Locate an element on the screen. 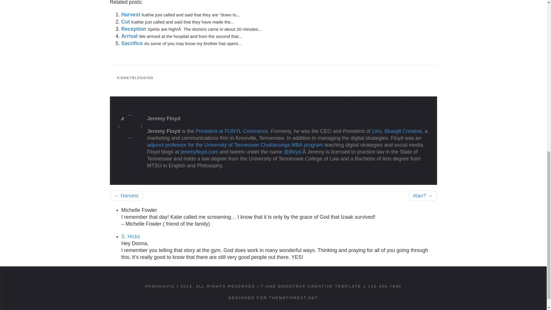  KIDNEYBLOGGING is located at coordinates (135, 78).